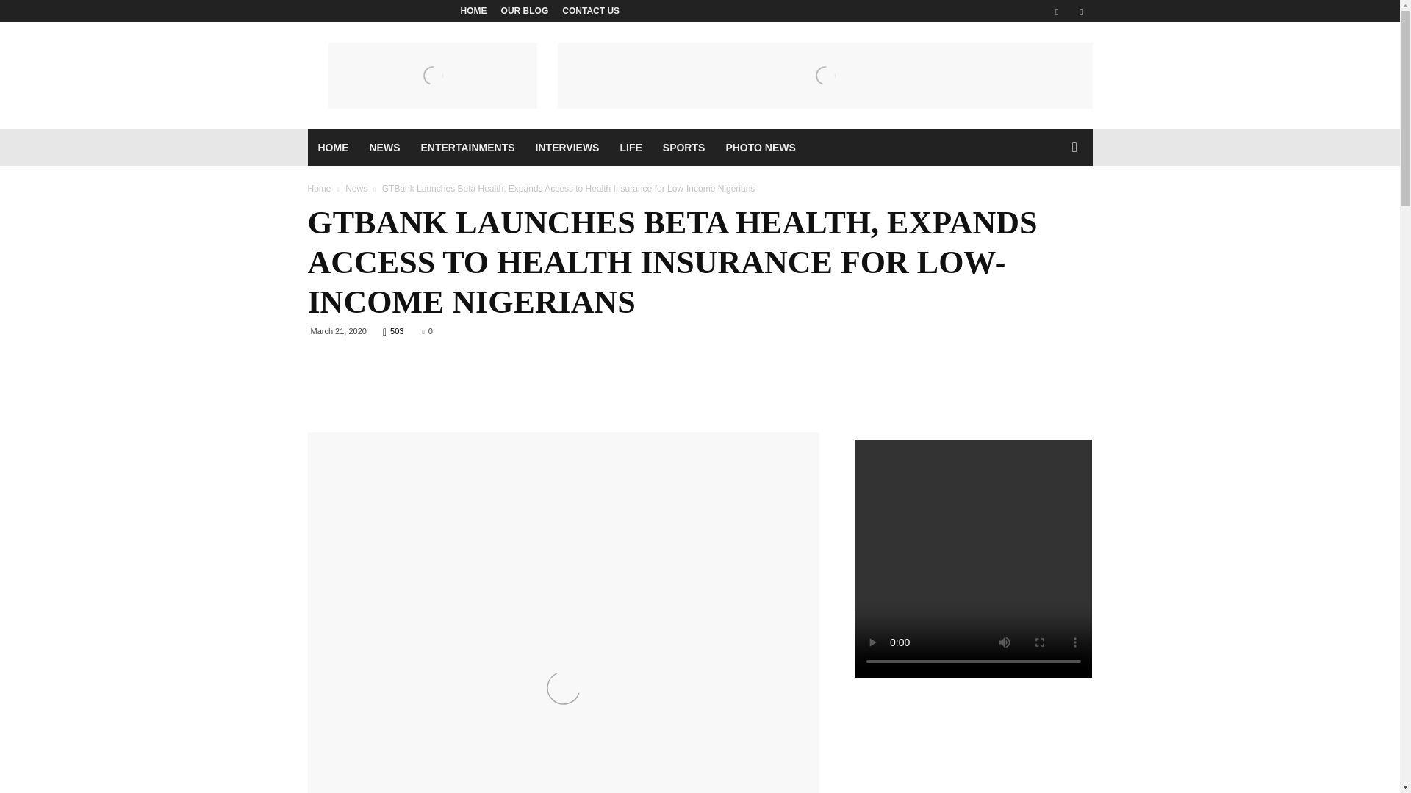 This screenshot has height=793, width=1411. I want to click on NEWS, so click(384, 147).